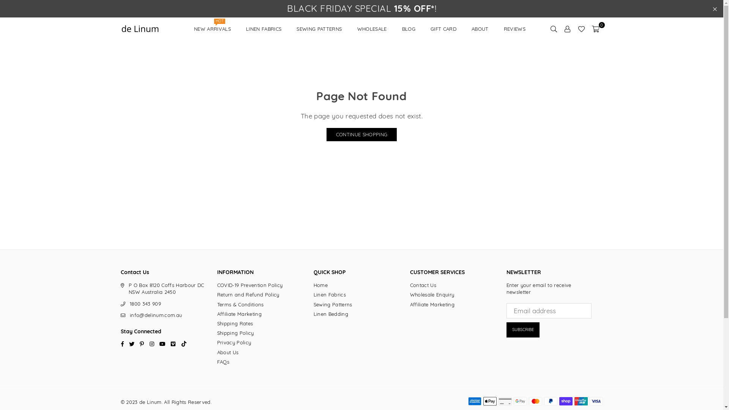 The width and height of the screenshot is (729, 410). Describe the element at coordinates (234, 342) in the screenshot. I see `Privacy Policy` at that location.